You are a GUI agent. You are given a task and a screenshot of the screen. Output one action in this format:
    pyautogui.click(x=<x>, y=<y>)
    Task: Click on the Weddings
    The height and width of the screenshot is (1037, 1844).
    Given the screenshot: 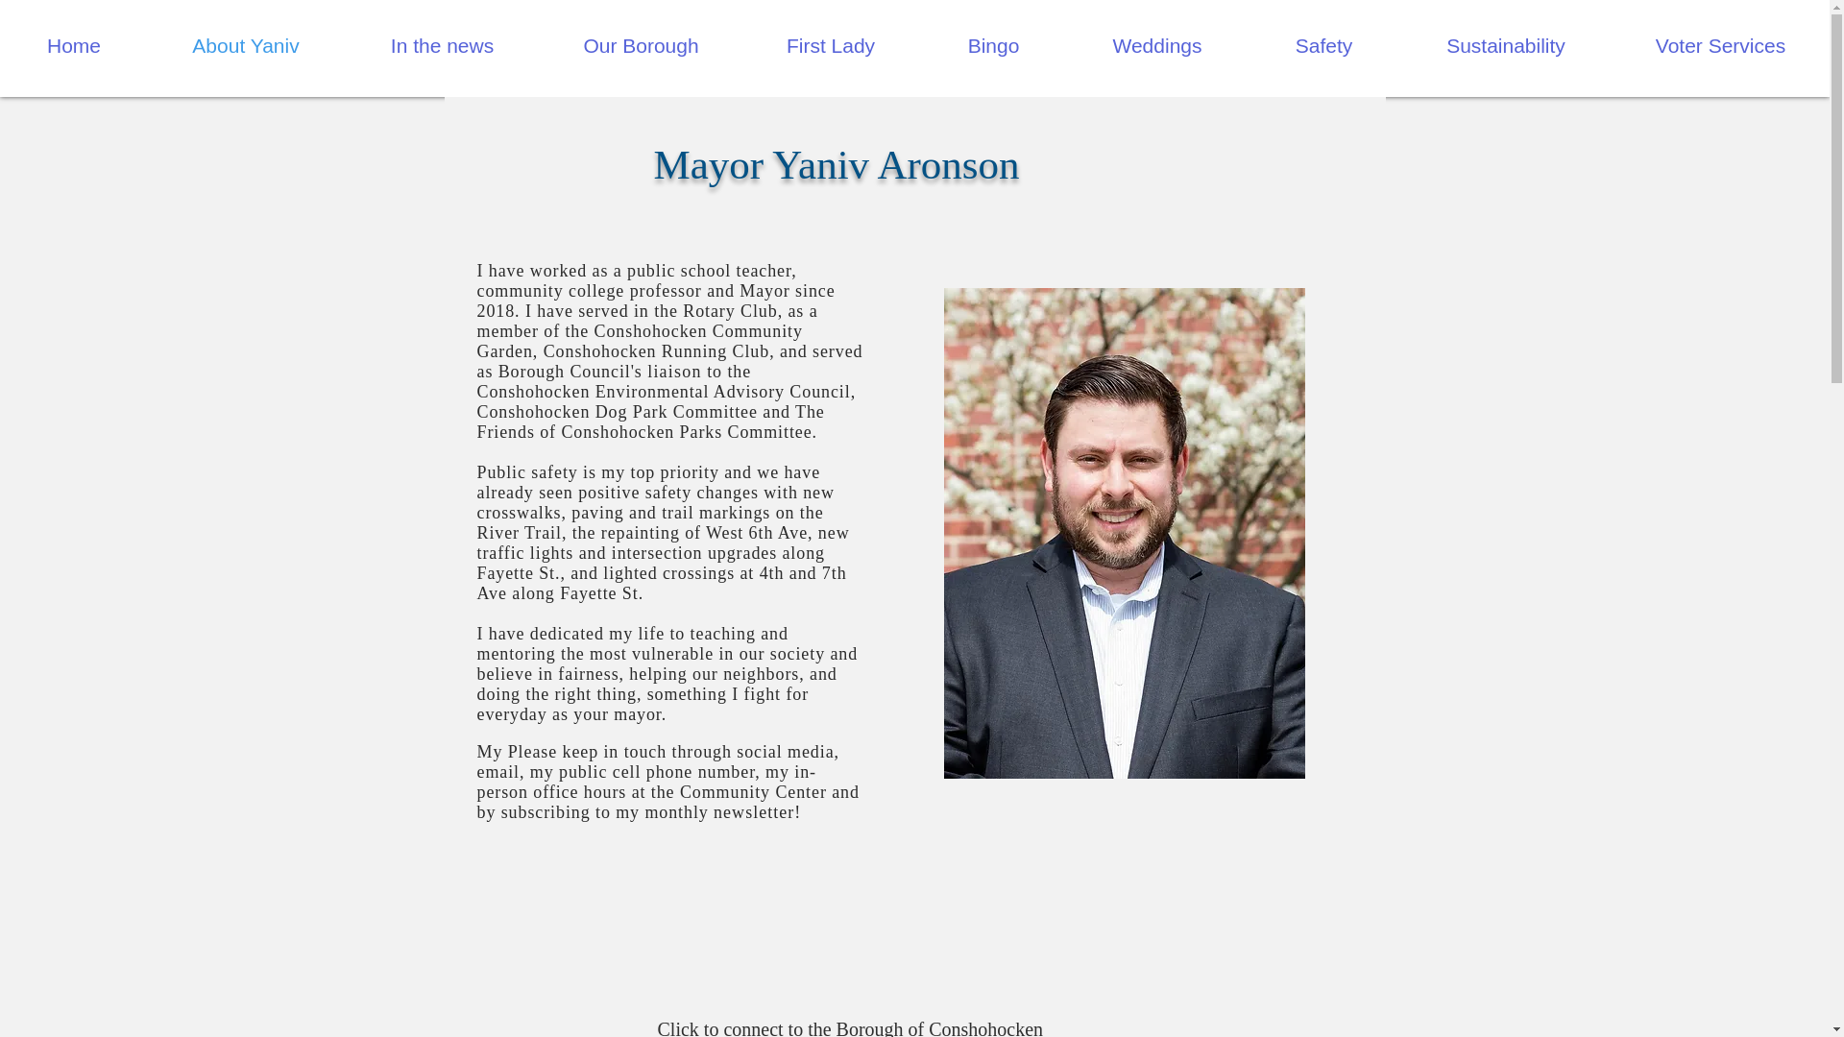 What is the action you would take?
    pyautogui.click(x=1157, y=46)
    